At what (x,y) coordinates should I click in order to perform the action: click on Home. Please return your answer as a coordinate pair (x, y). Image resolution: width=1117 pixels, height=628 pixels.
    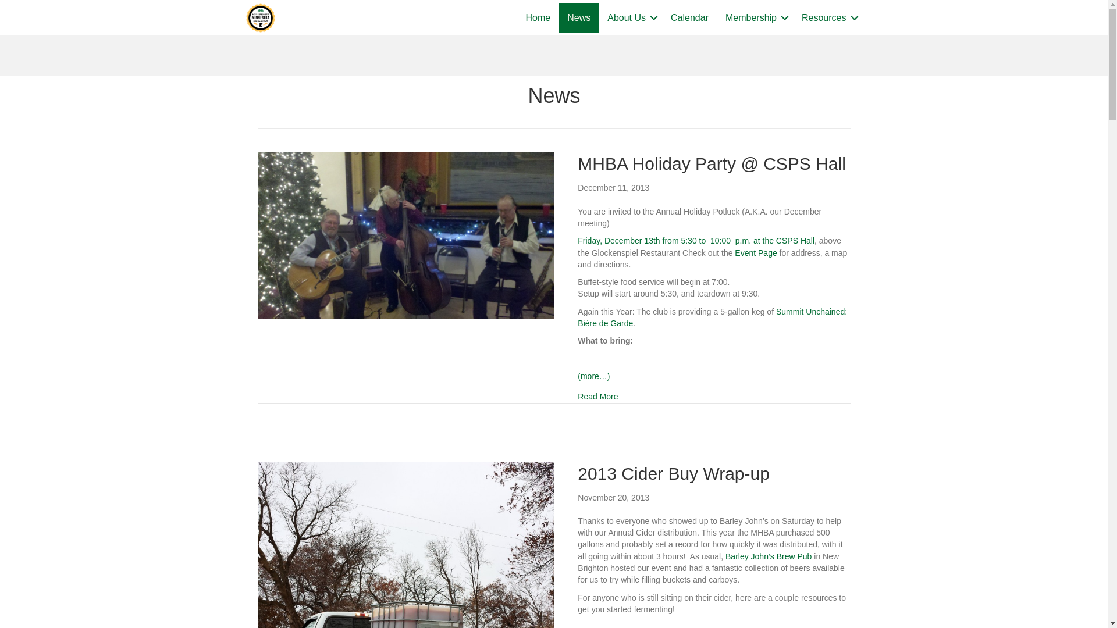
    Looking at the image, I should click on (539, 17).